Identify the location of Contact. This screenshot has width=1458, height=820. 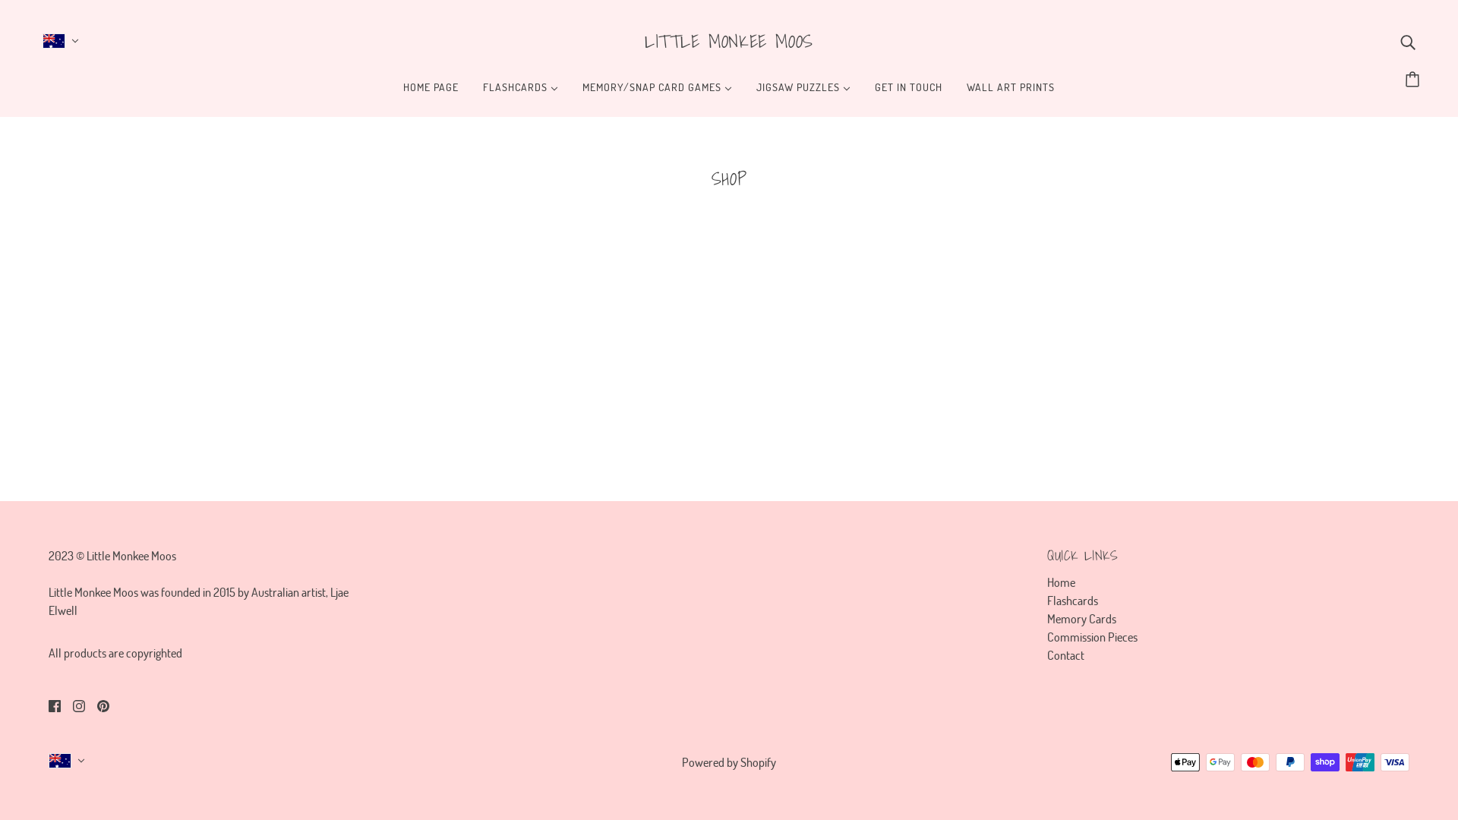
(1066, 654).